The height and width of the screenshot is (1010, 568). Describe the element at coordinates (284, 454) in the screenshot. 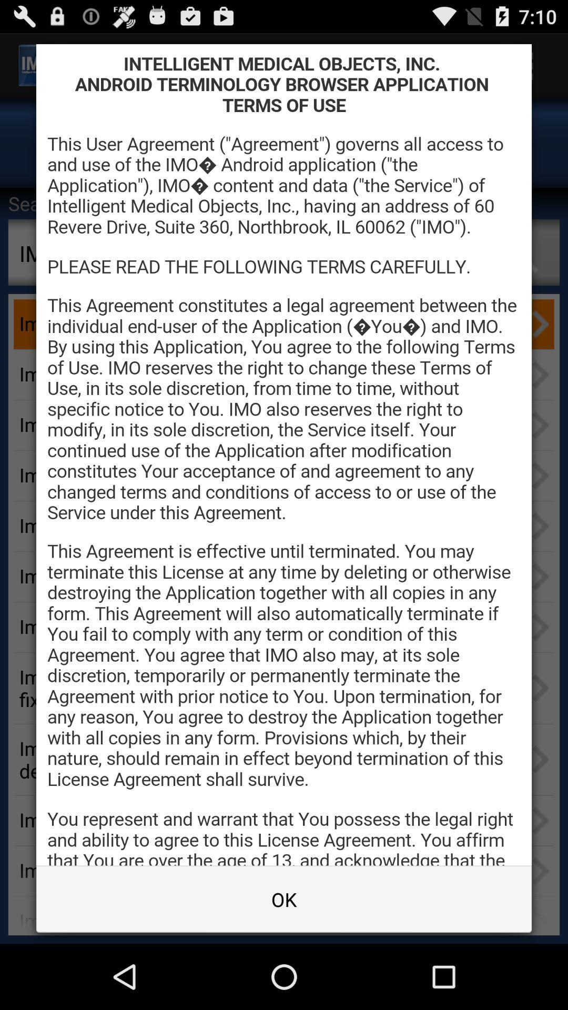

I see `screen page` at that location.